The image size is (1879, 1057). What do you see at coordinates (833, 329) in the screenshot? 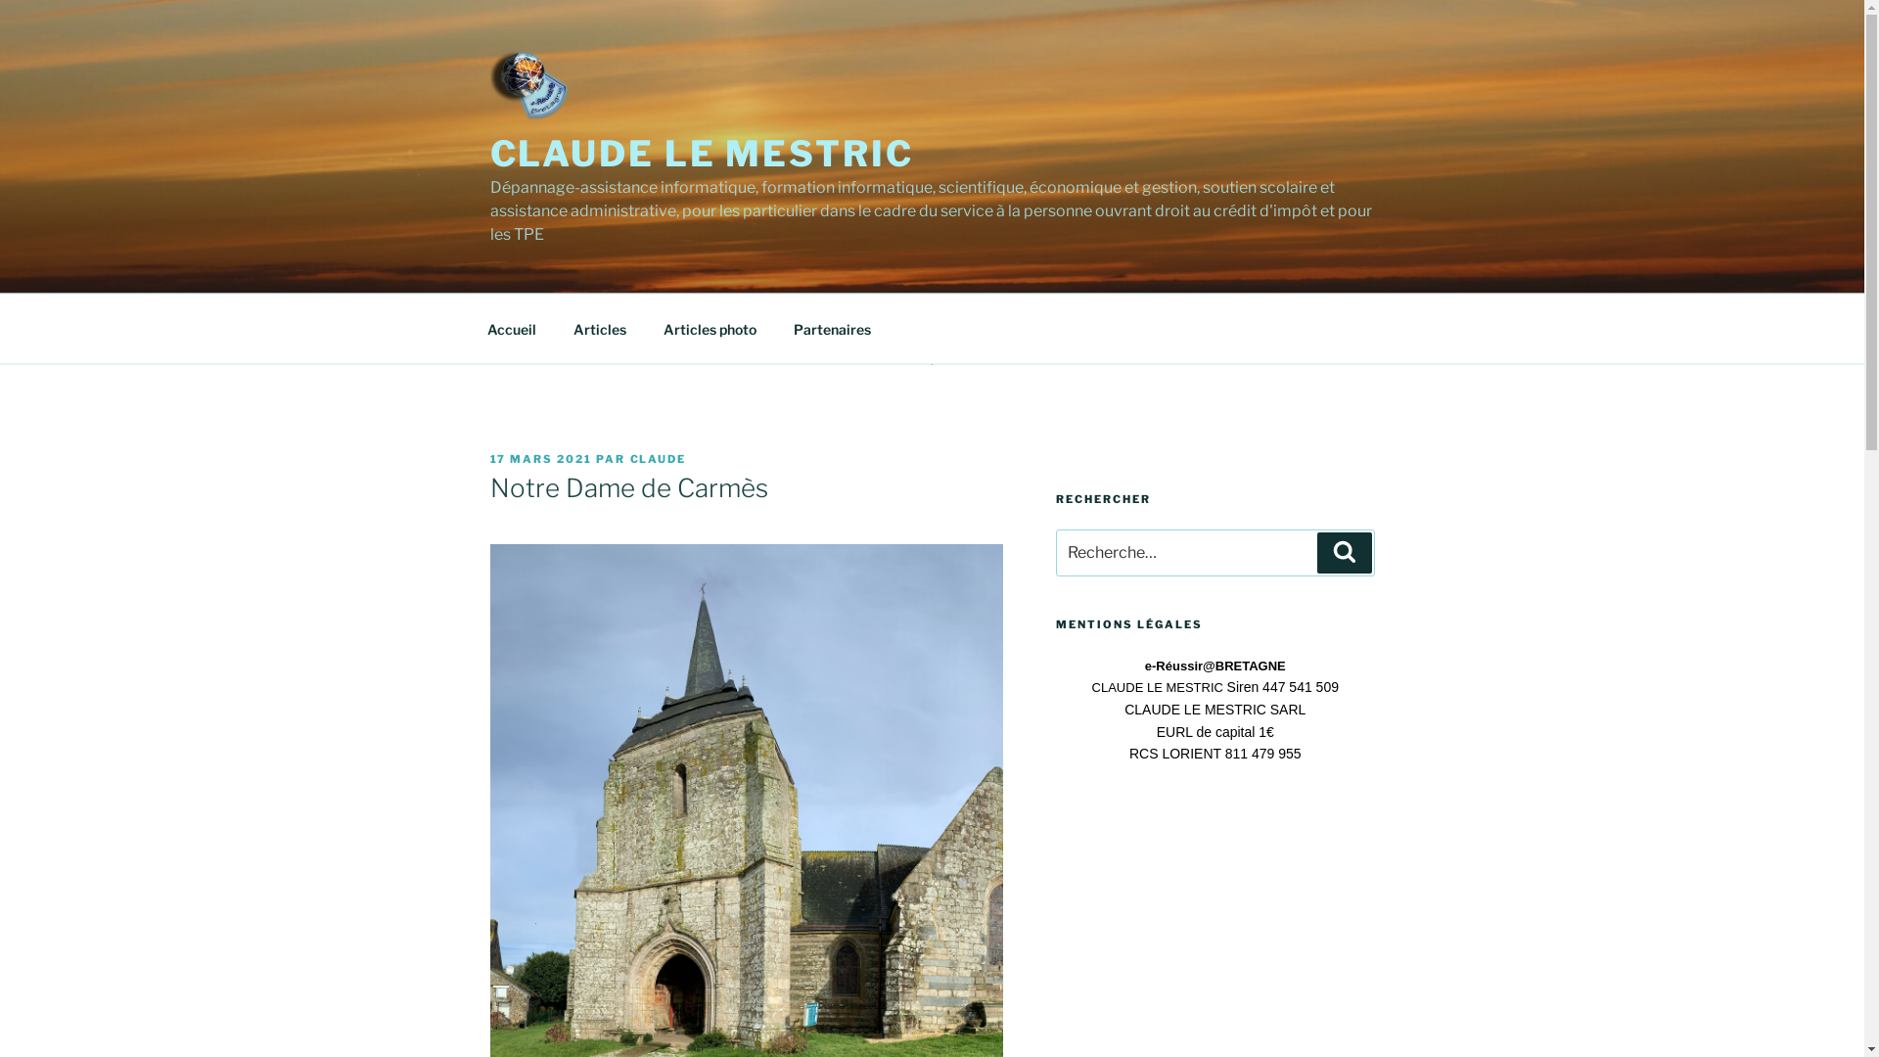
I see `Partenaires` at bounding box center [833, 329].